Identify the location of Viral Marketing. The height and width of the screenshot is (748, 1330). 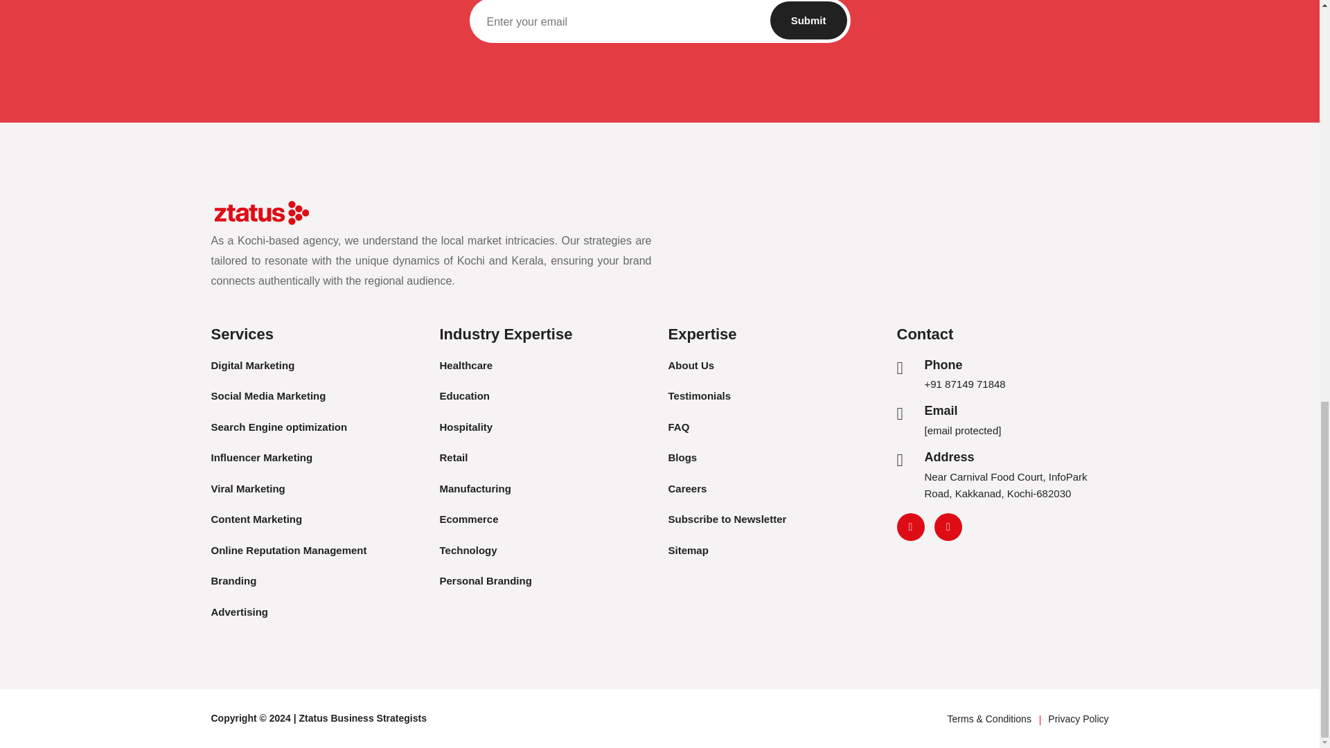
(247, 488).